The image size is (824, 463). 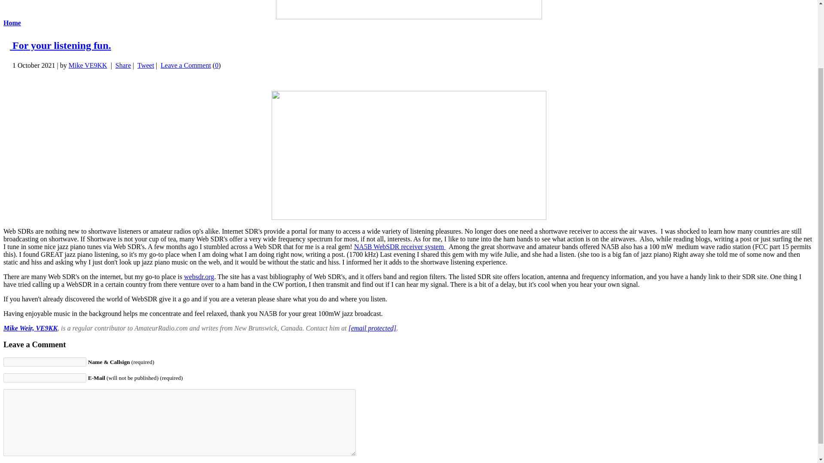 I want to click on Leave a Comment, so click(x=185, y=65).